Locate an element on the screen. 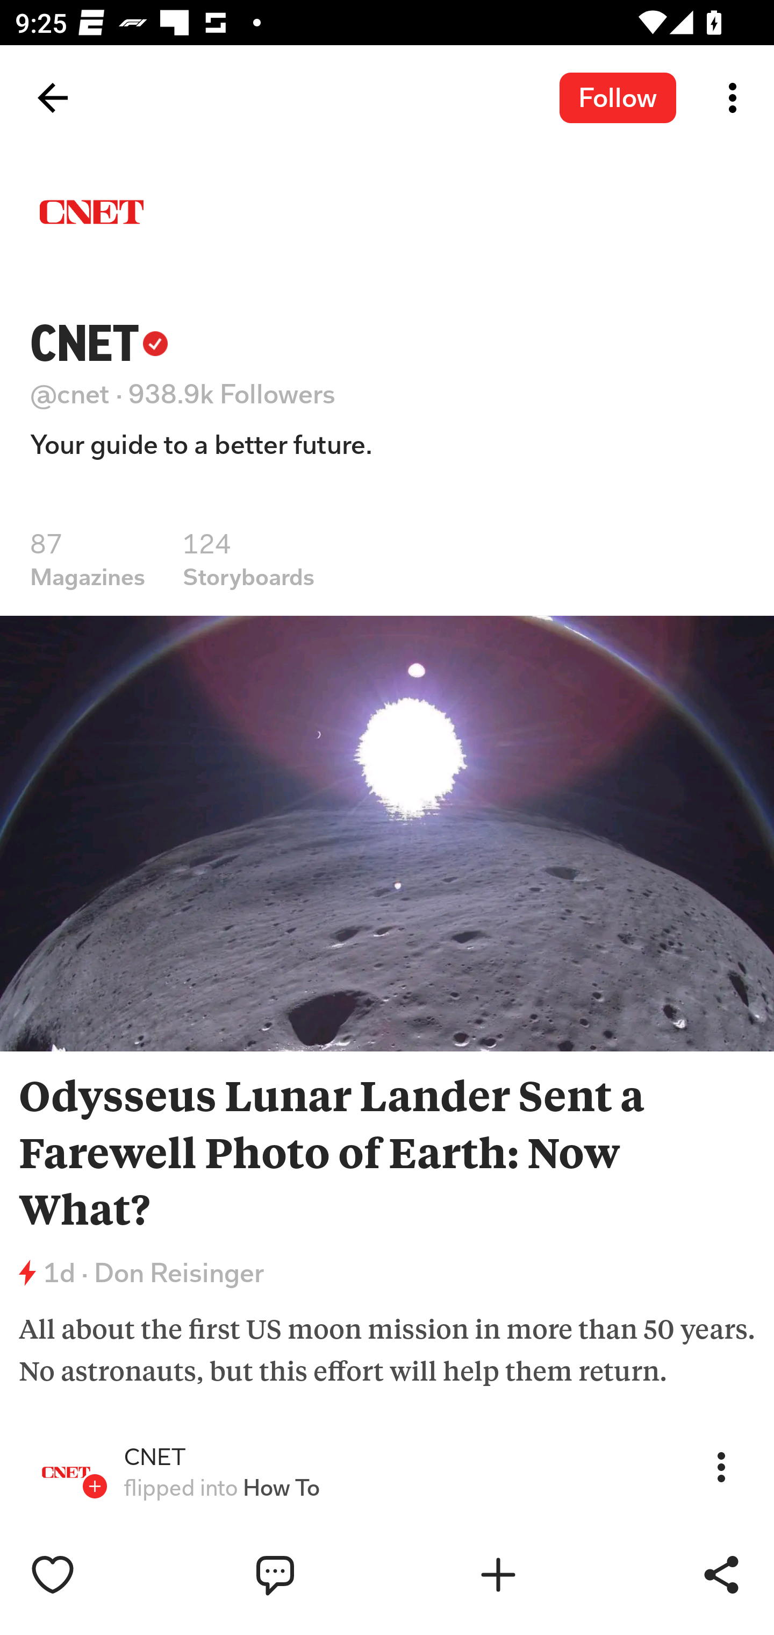 The height and width of the screenshot is (1635, 774). Like is located at coordinates (97, 1574).